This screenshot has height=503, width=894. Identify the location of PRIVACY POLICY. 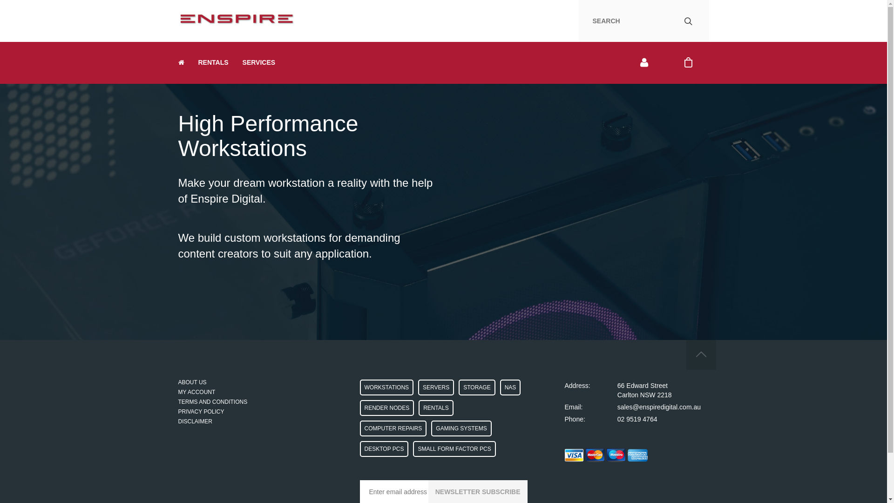
(201, 412).